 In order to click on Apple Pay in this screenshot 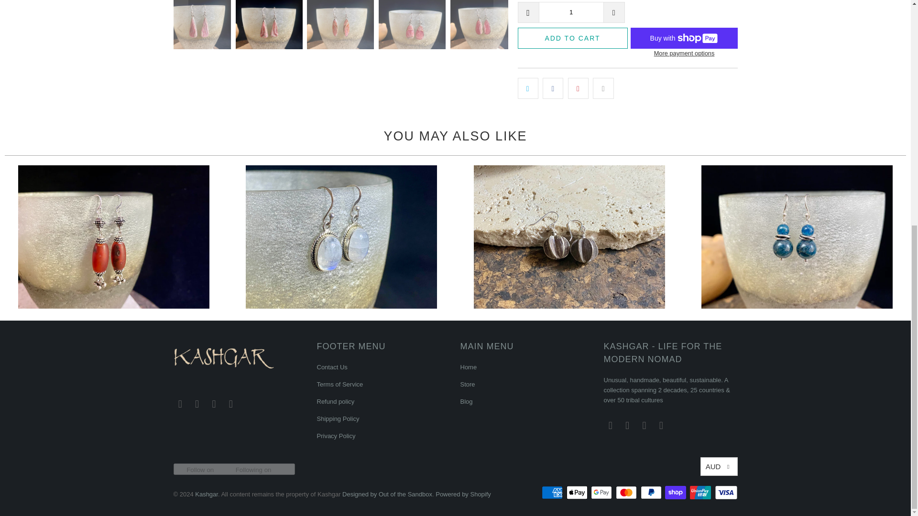, I will do `click(578, 493)`.